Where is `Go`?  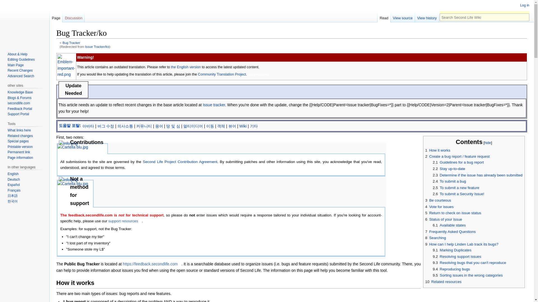
Go is located at coordinates (525, 17).